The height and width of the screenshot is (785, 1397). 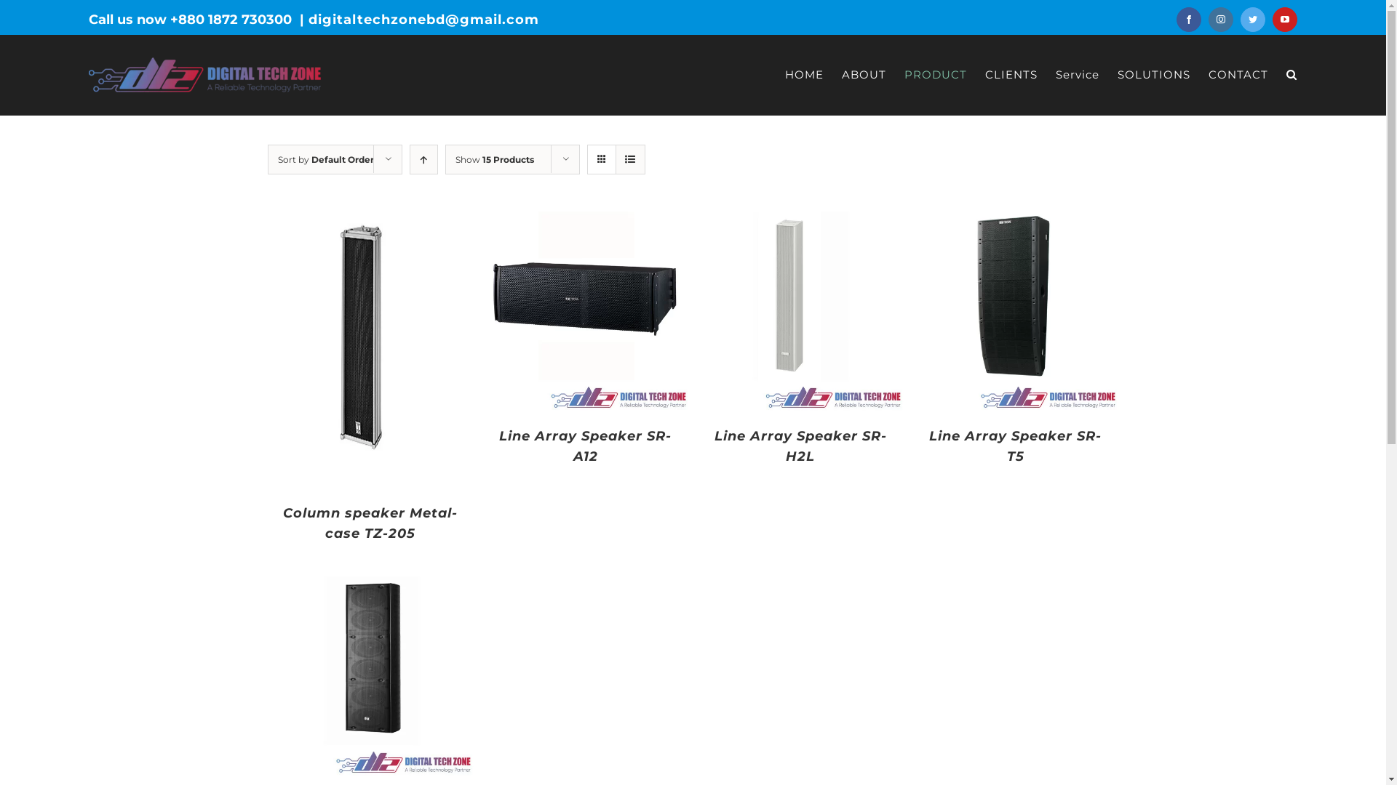 What do you see at coordinates (1285, 20) in the screenshot?
I see `YouTube` at bounding box center [1285, 20].